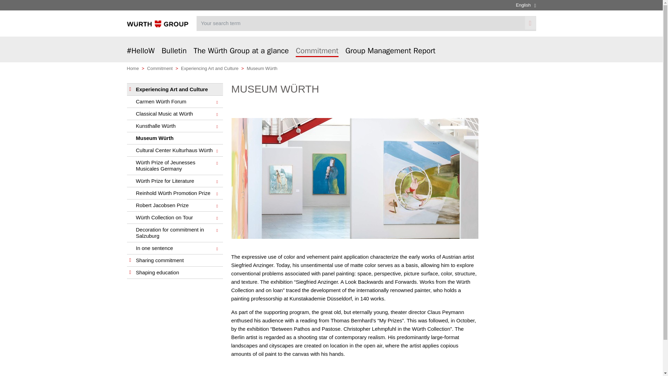 The height and width of the screenshot is (376, 668). What do you see at coordinates (317, 52) in the screenshot?
I see `Commitment` at bounding box center [317, 52].